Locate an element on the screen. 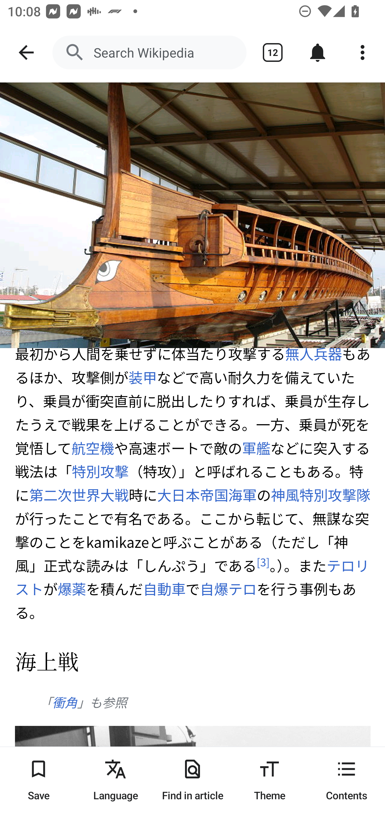  Search Wikipedia is located at coordinates (149, 52).